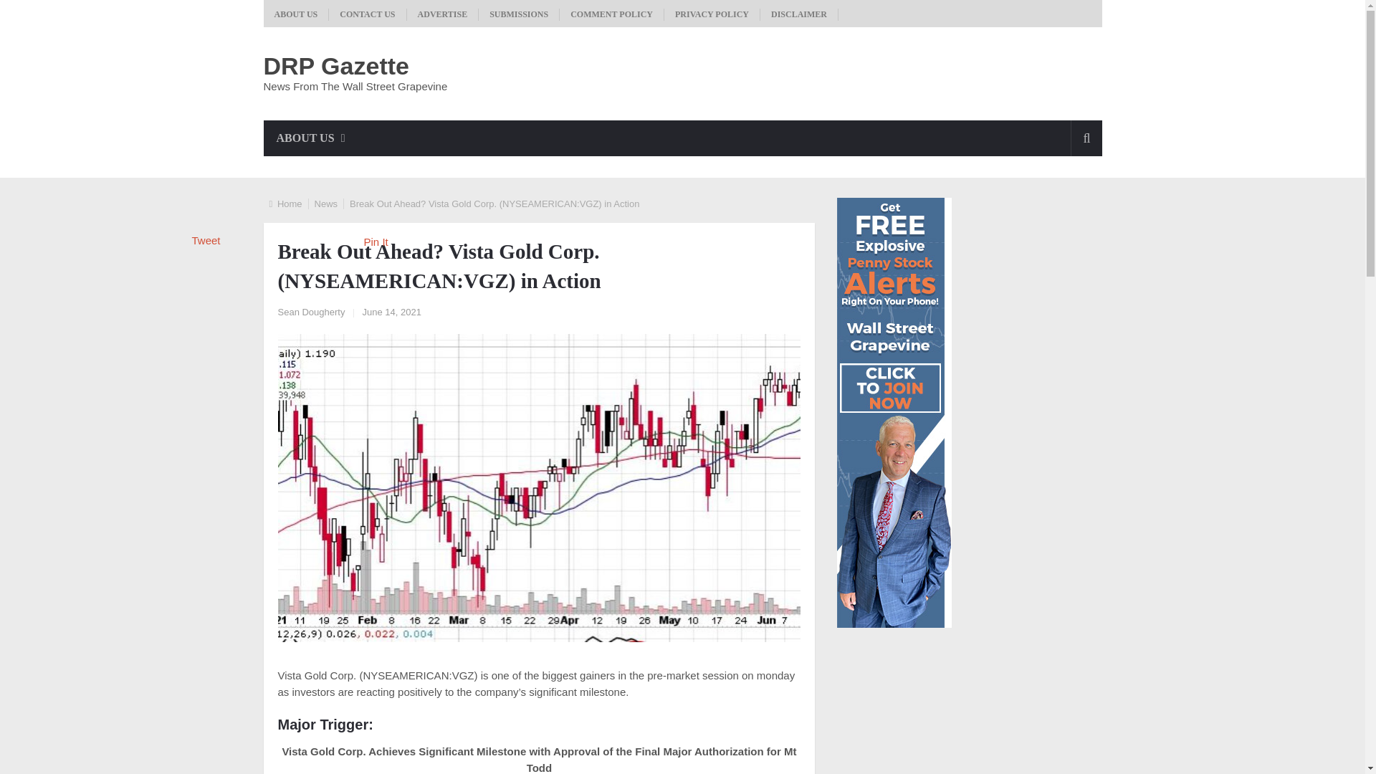 The width and height of the screenshot is (1376, 774). What do you see at coordinates (311, 138) in the screenshot?
I see `ABOUT US` at bounding box center [311, 138].